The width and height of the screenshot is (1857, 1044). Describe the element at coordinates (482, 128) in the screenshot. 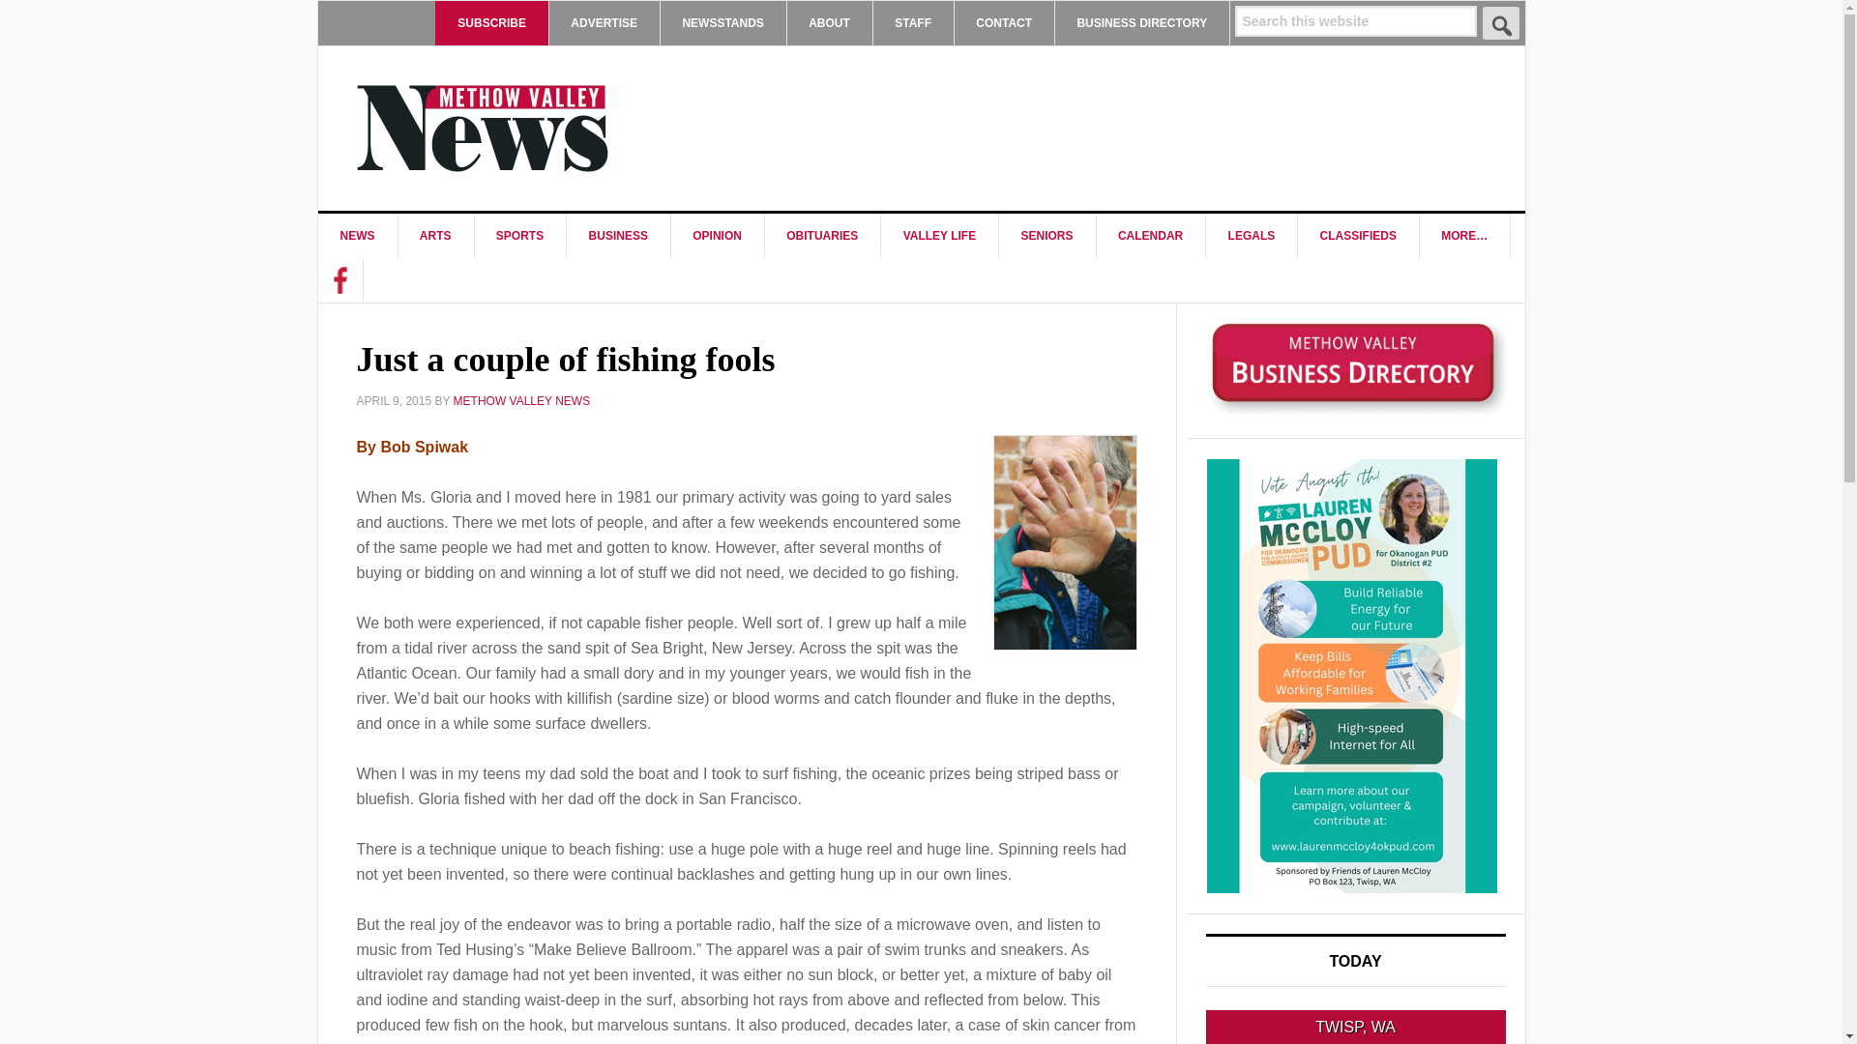

I see `METHOW VALLEY NEWS` at that location.